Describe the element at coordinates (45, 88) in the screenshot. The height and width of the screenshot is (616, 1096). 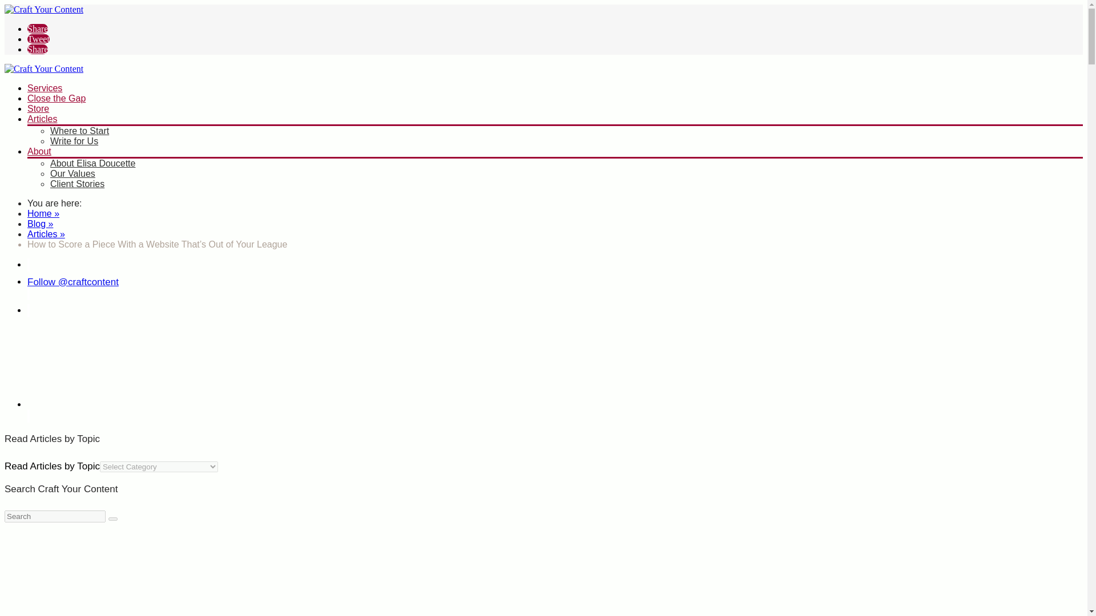
I see `Services` at that location.